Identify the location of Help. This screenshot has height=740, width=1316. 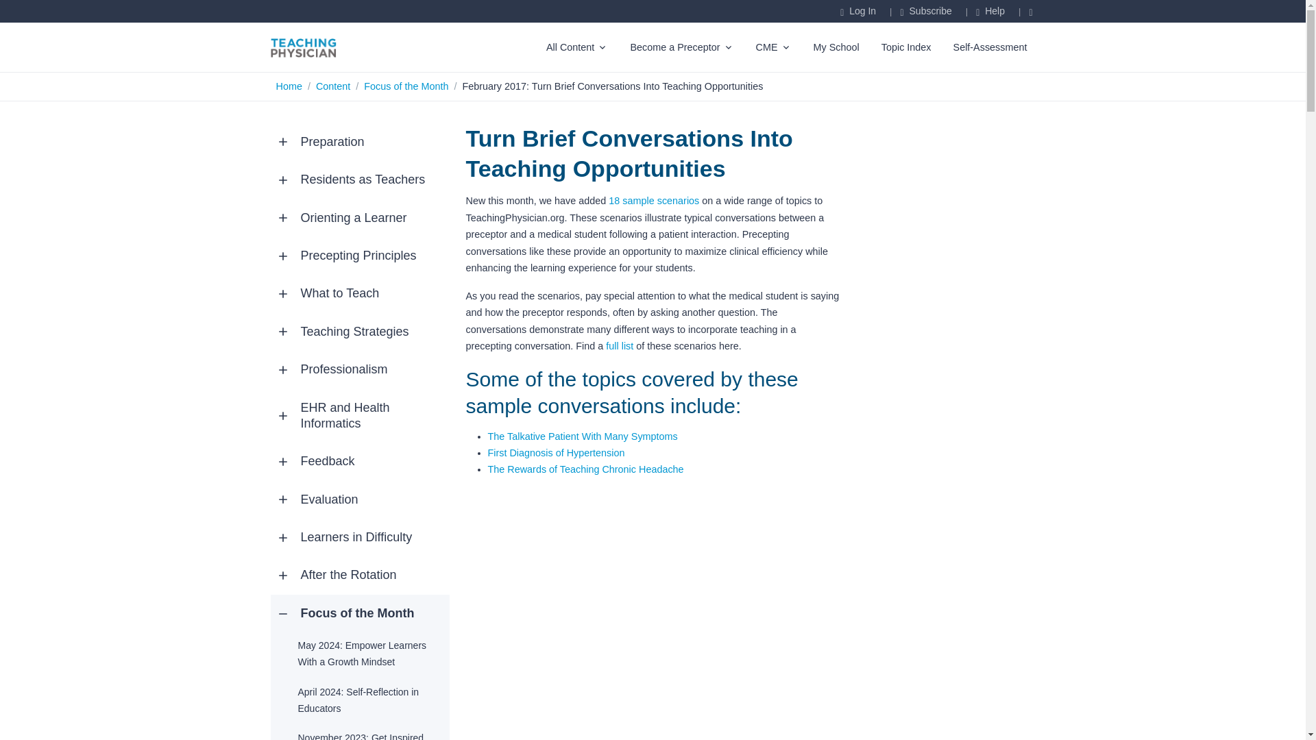
(990, 12).